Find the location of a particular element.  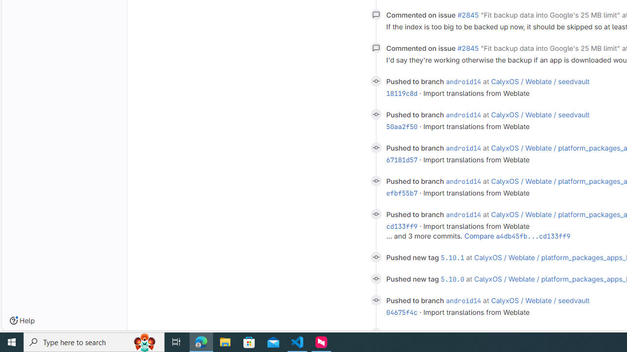

50aa2f50 is located at coordinates (402, 126).